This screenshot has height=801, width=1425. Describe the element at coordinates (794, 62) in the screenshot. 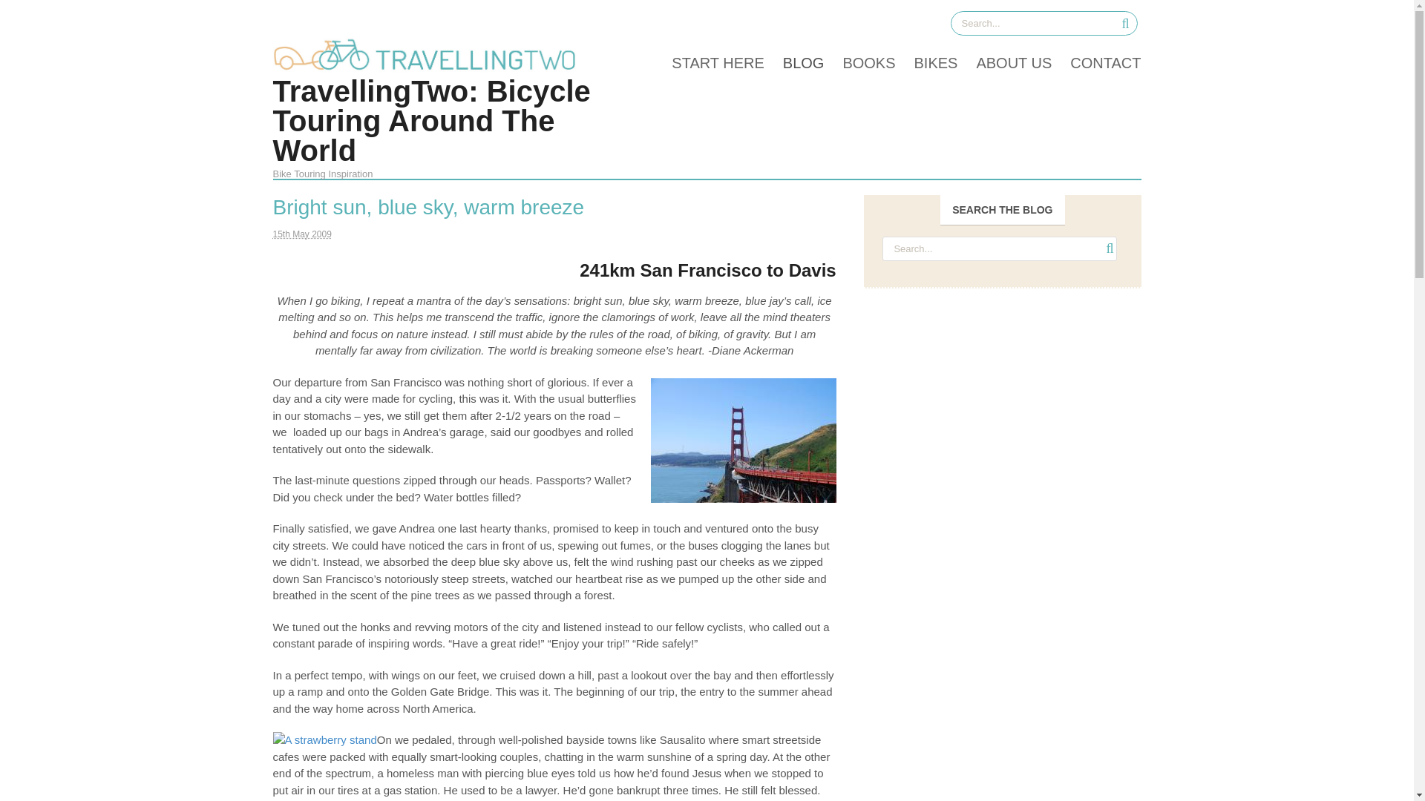

I see `BLOG` at that location.